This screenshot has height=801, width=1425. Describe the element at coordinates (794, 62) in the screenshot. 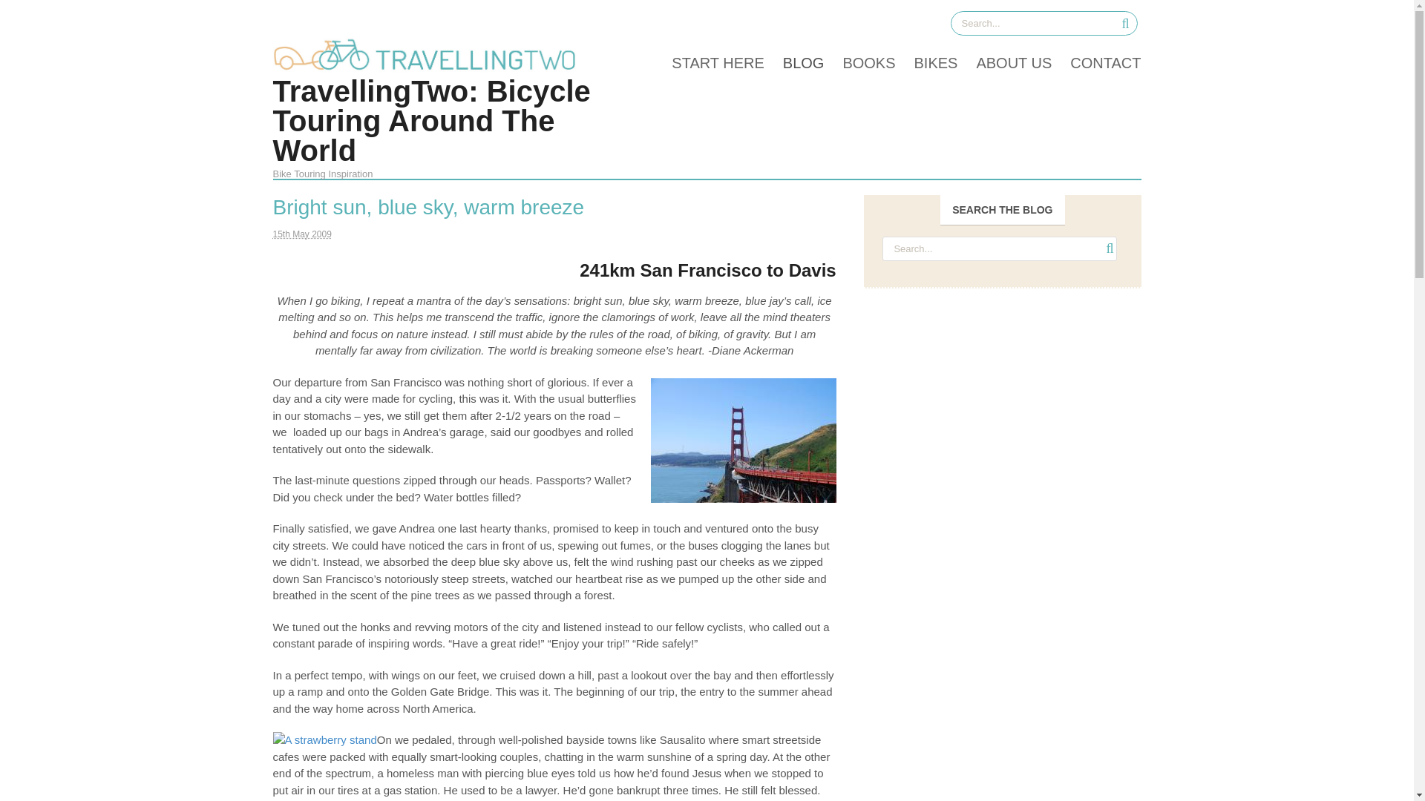

I see `BLOG` at that location.